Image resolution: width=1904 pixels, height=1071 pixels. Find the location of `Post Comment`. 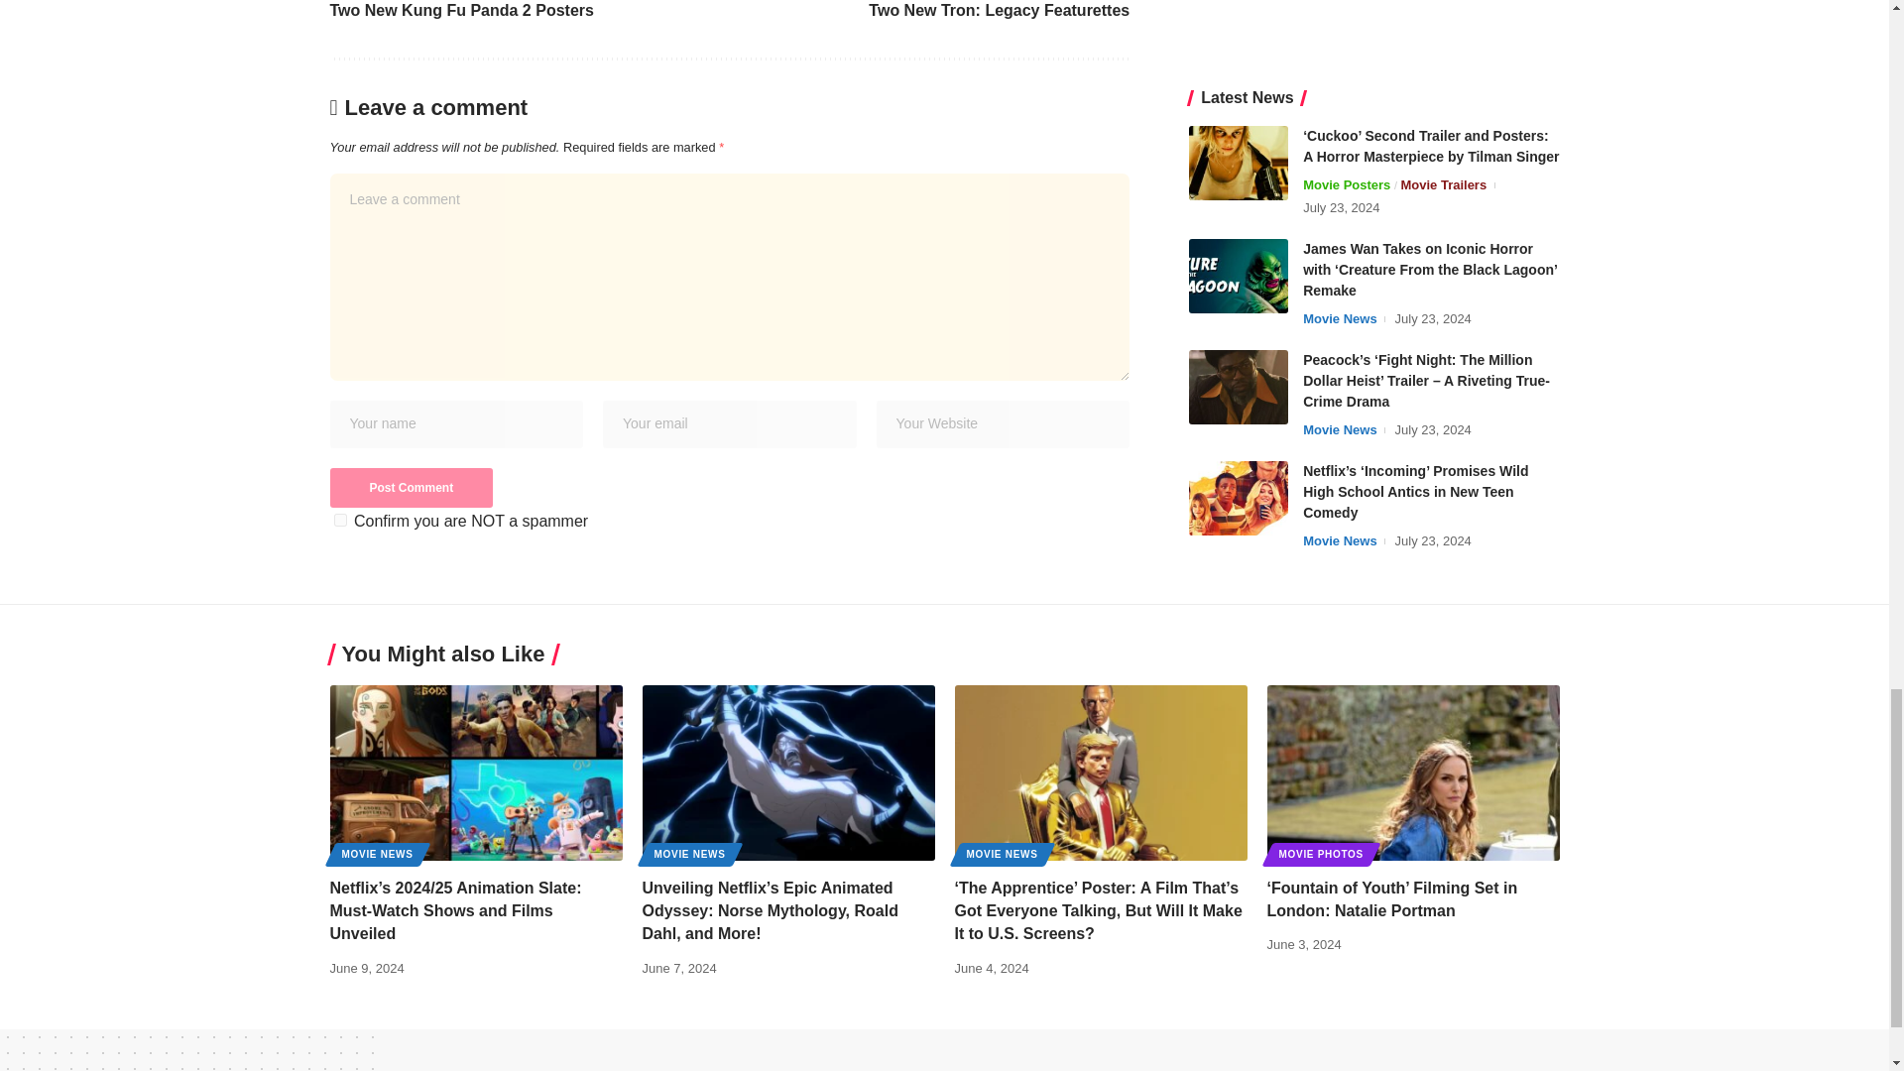

Post Comment is located at coordinates (411, 487).